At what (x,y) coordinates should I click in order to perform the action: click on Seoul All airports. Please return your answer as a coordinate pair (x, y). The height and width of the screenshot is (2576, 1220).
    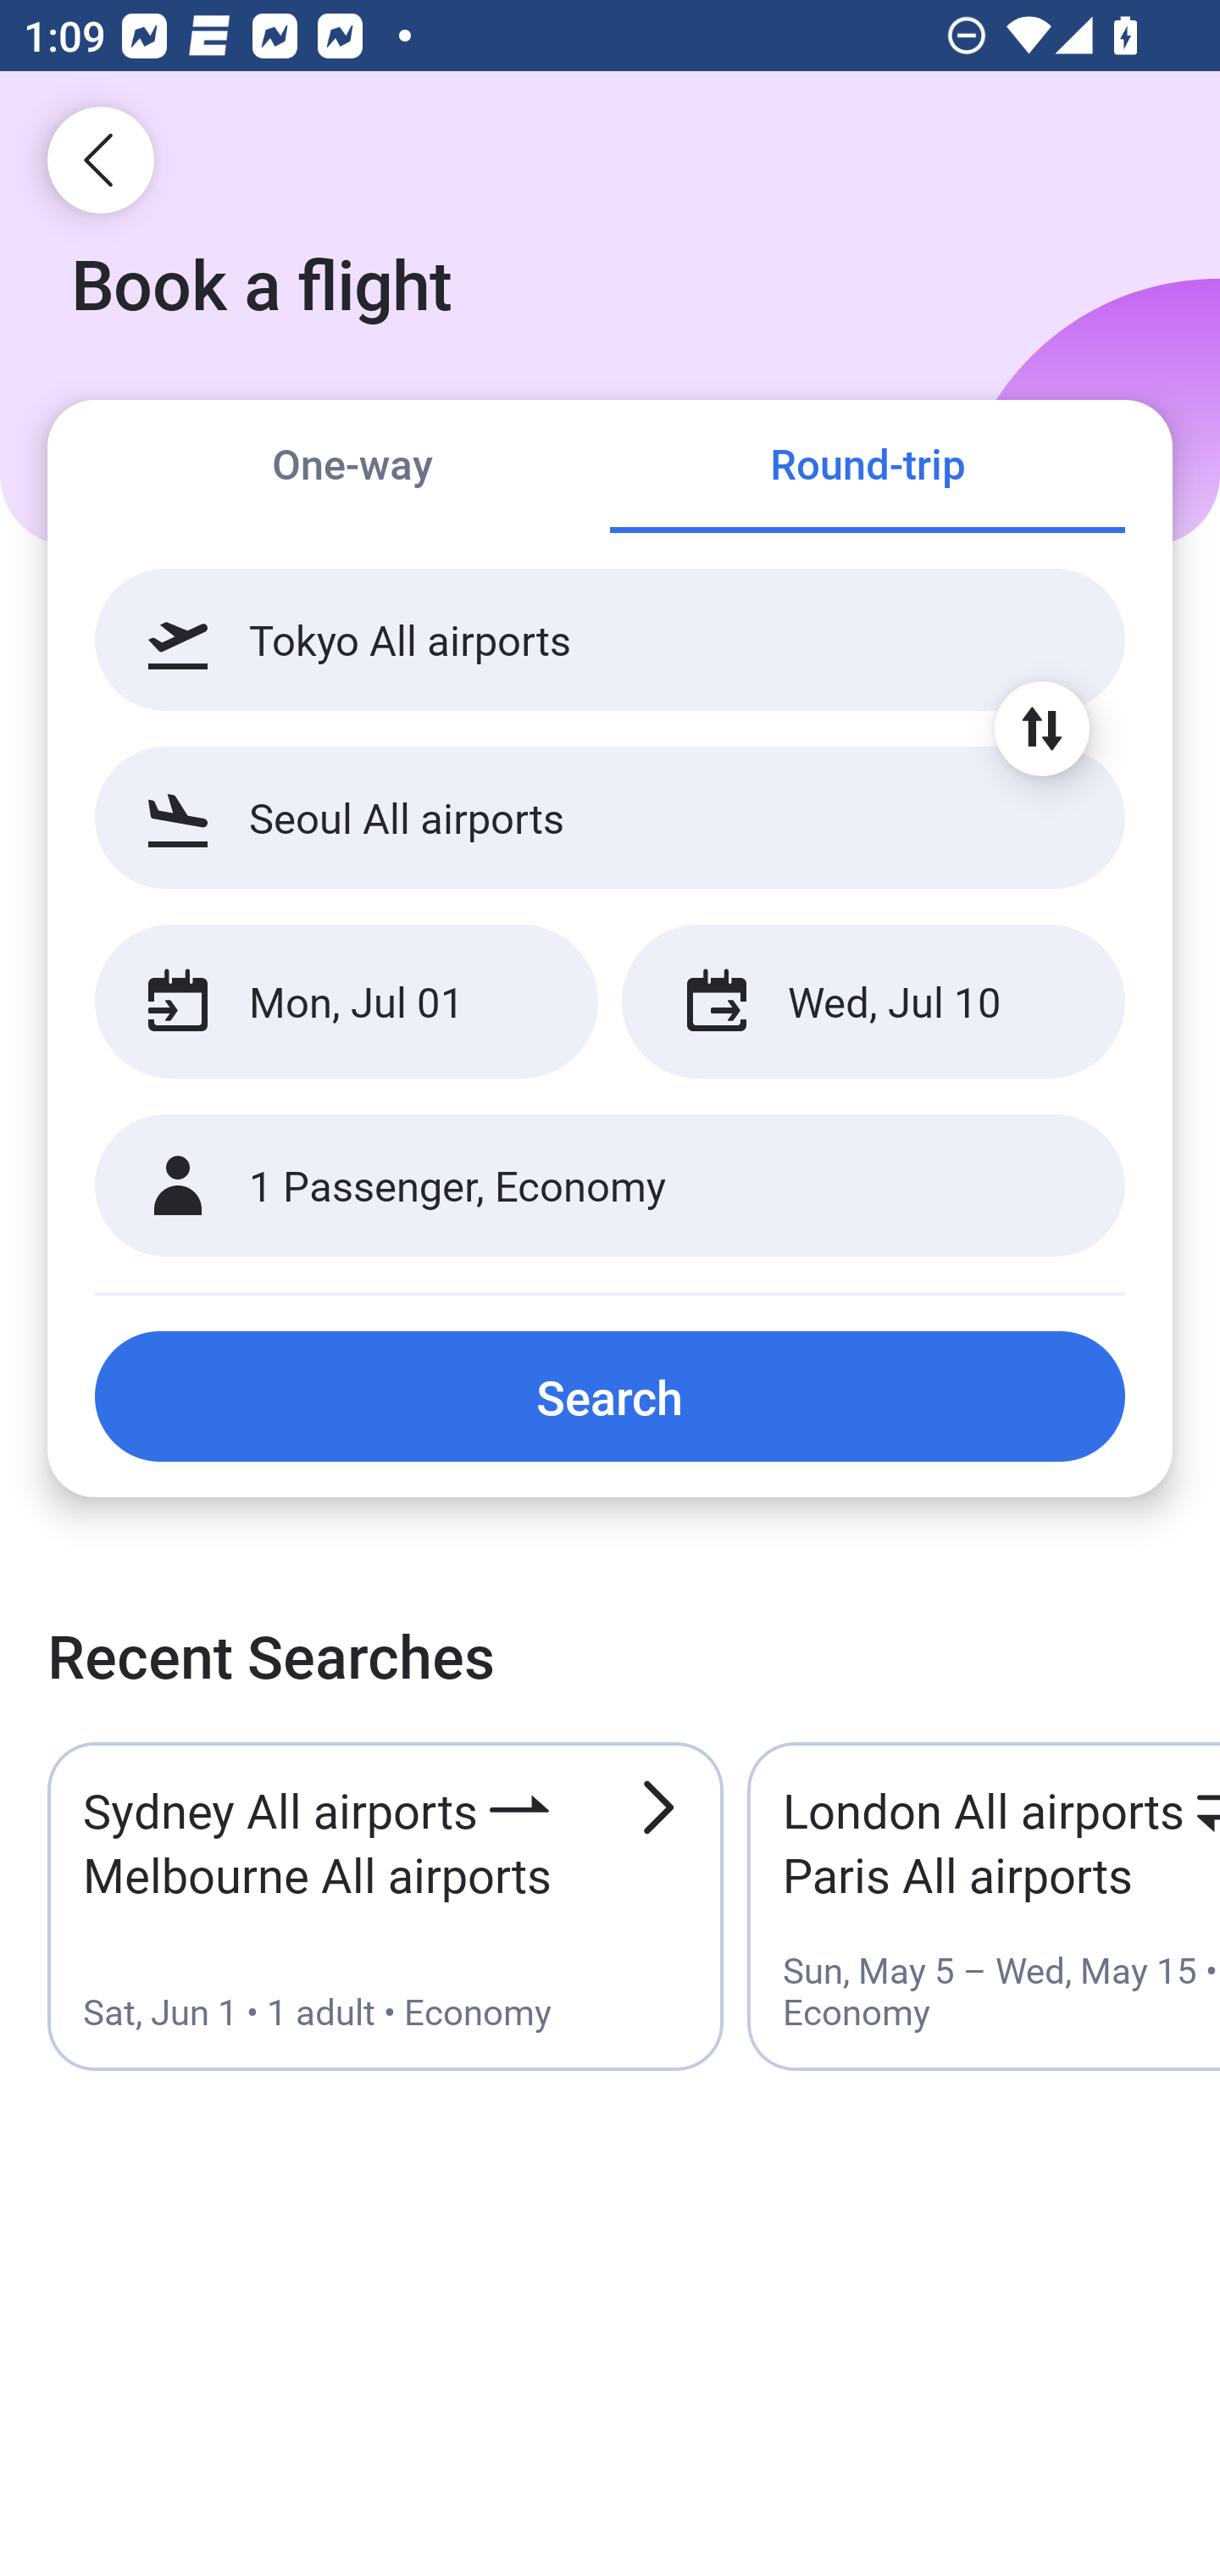
    Looking at the image, I should click on (610, 817).